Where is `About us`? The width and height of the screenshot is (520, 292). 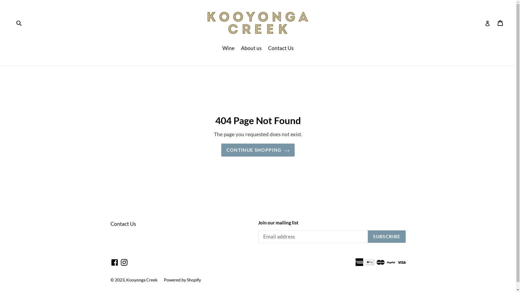 About us is located at coordinates (251, 49).